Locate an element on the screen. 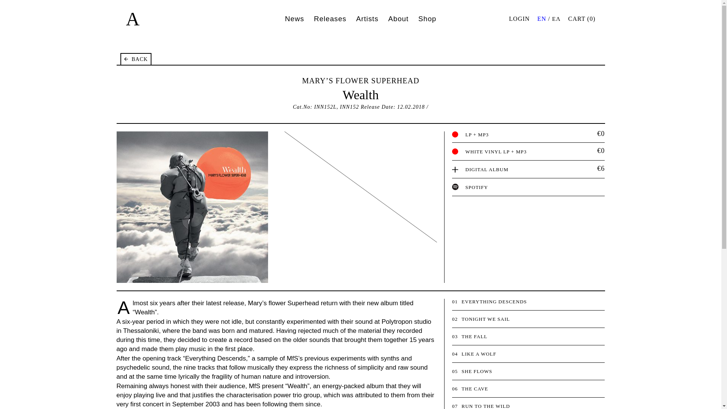 This screenshot has height=409, width=727. LOGIN is located at coordinates (520, 19).